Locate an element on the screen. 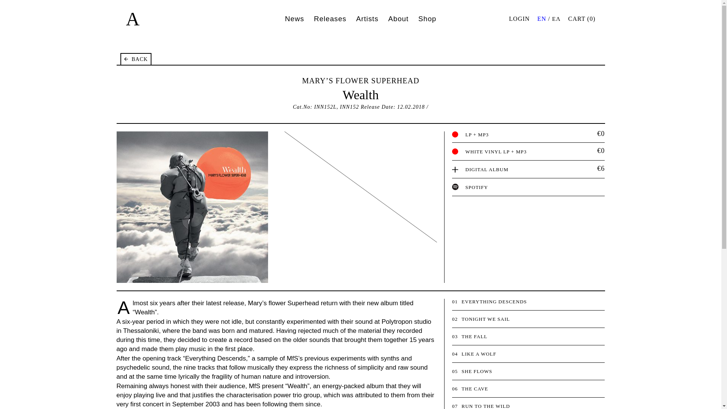 This screenshot has height=409, width=727. LOGIN is located at coordinates (520, 19).